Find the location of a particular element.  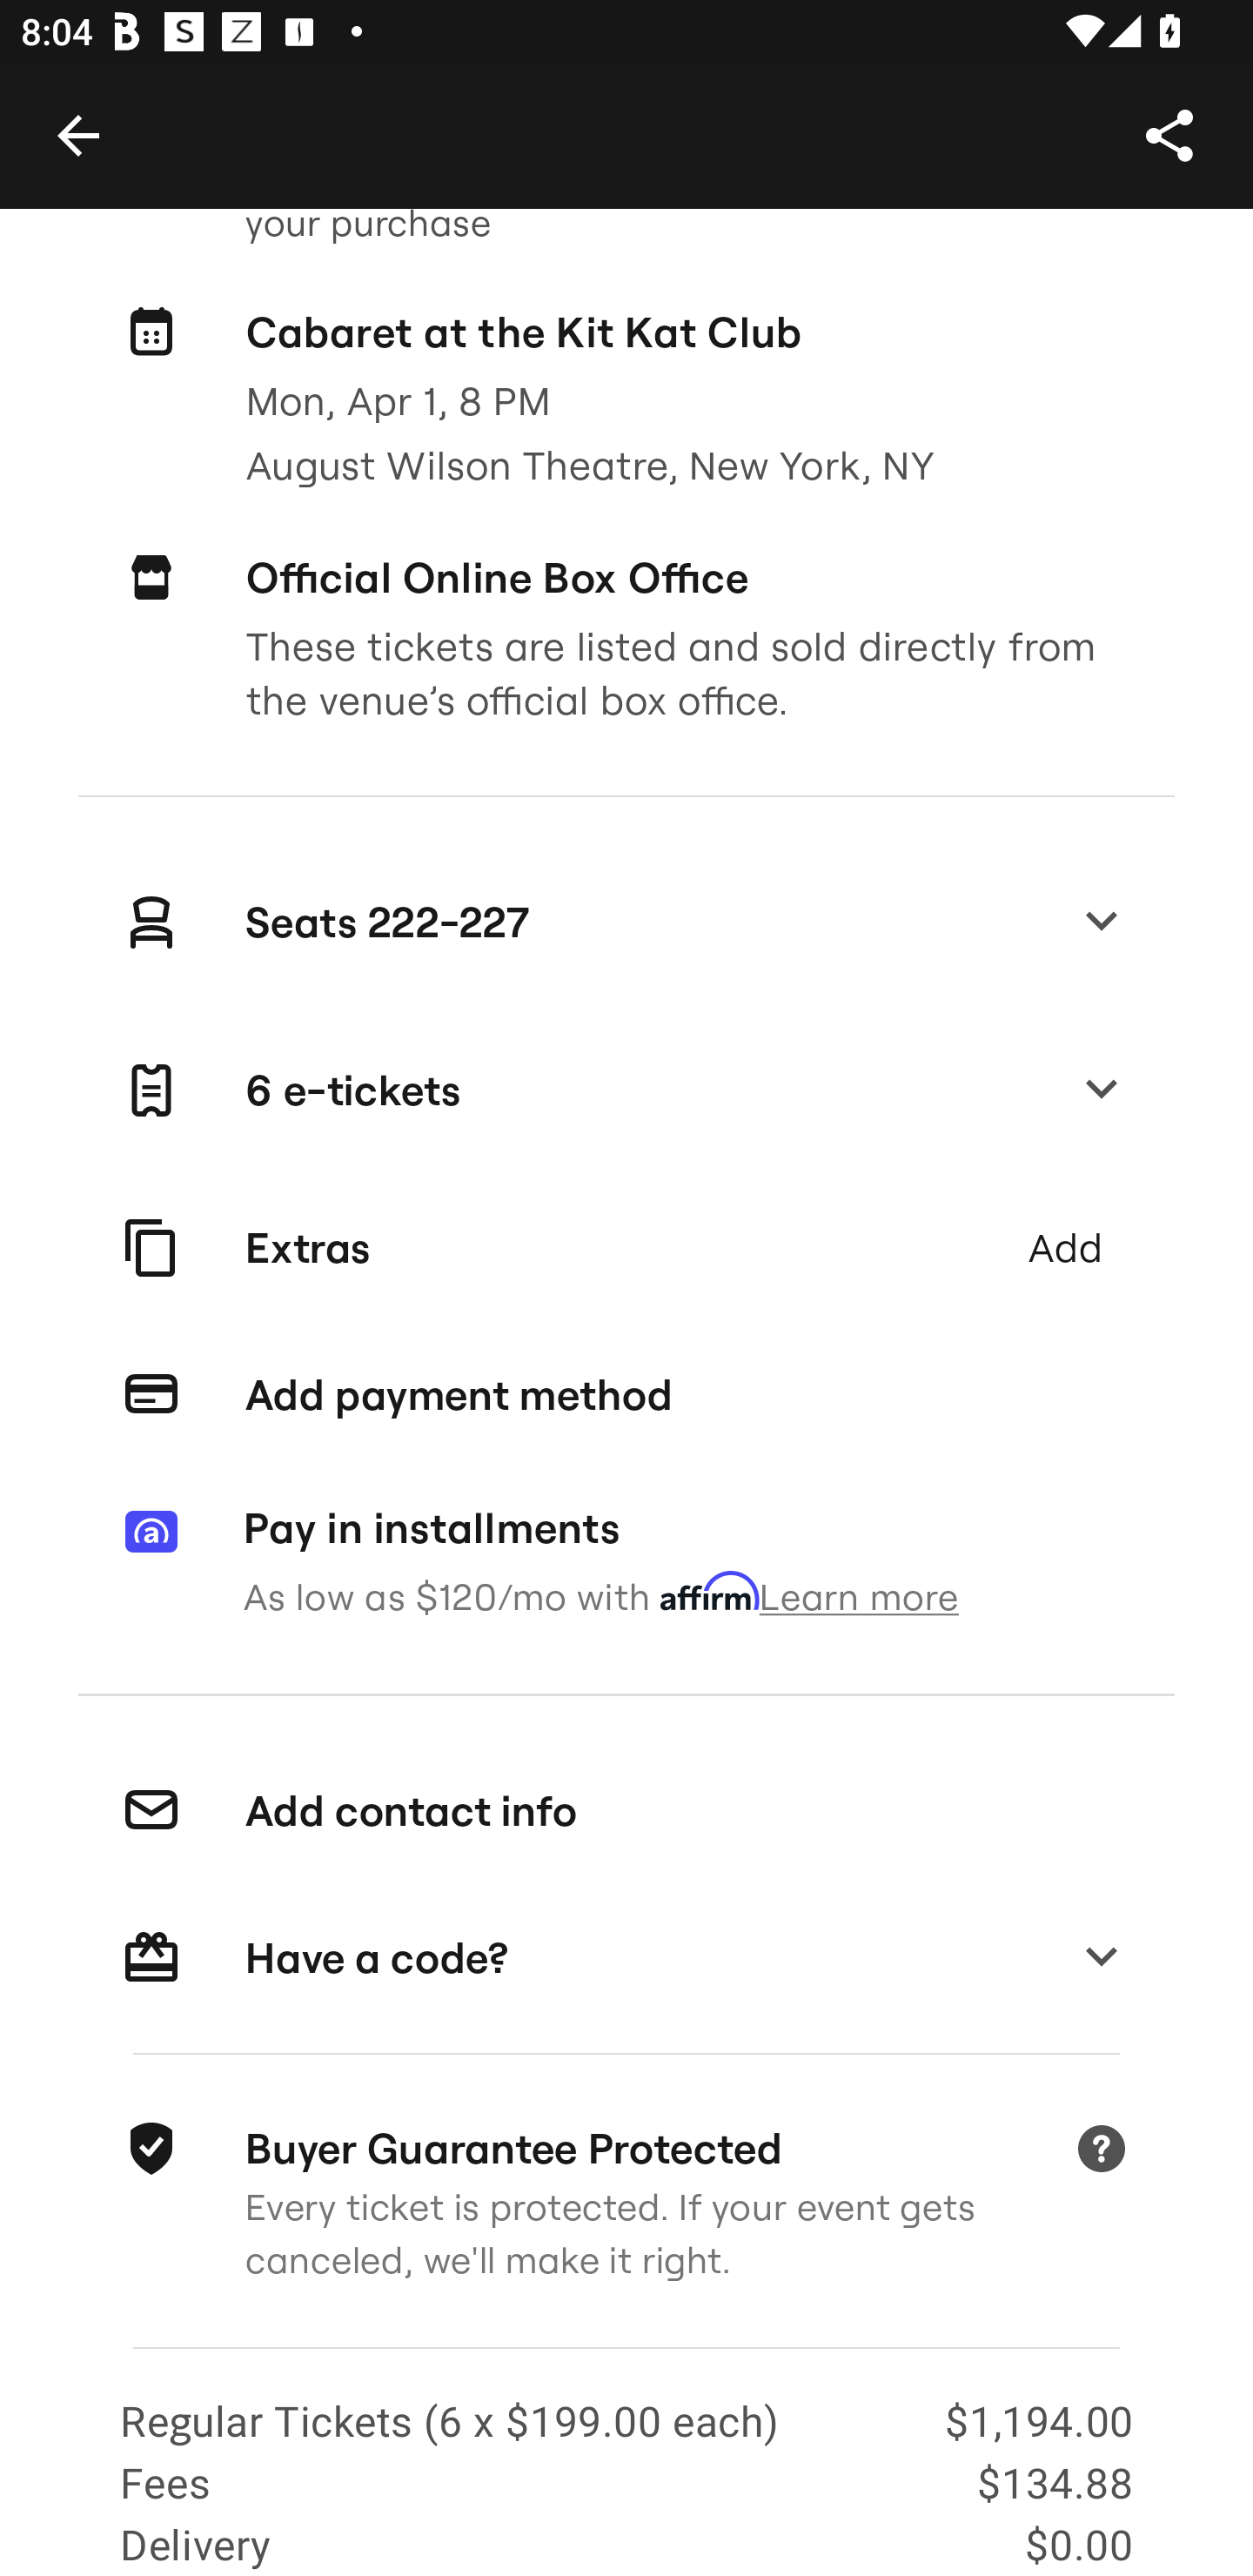

Have a code? Expand to show options is located at coordinates (626, 1958).